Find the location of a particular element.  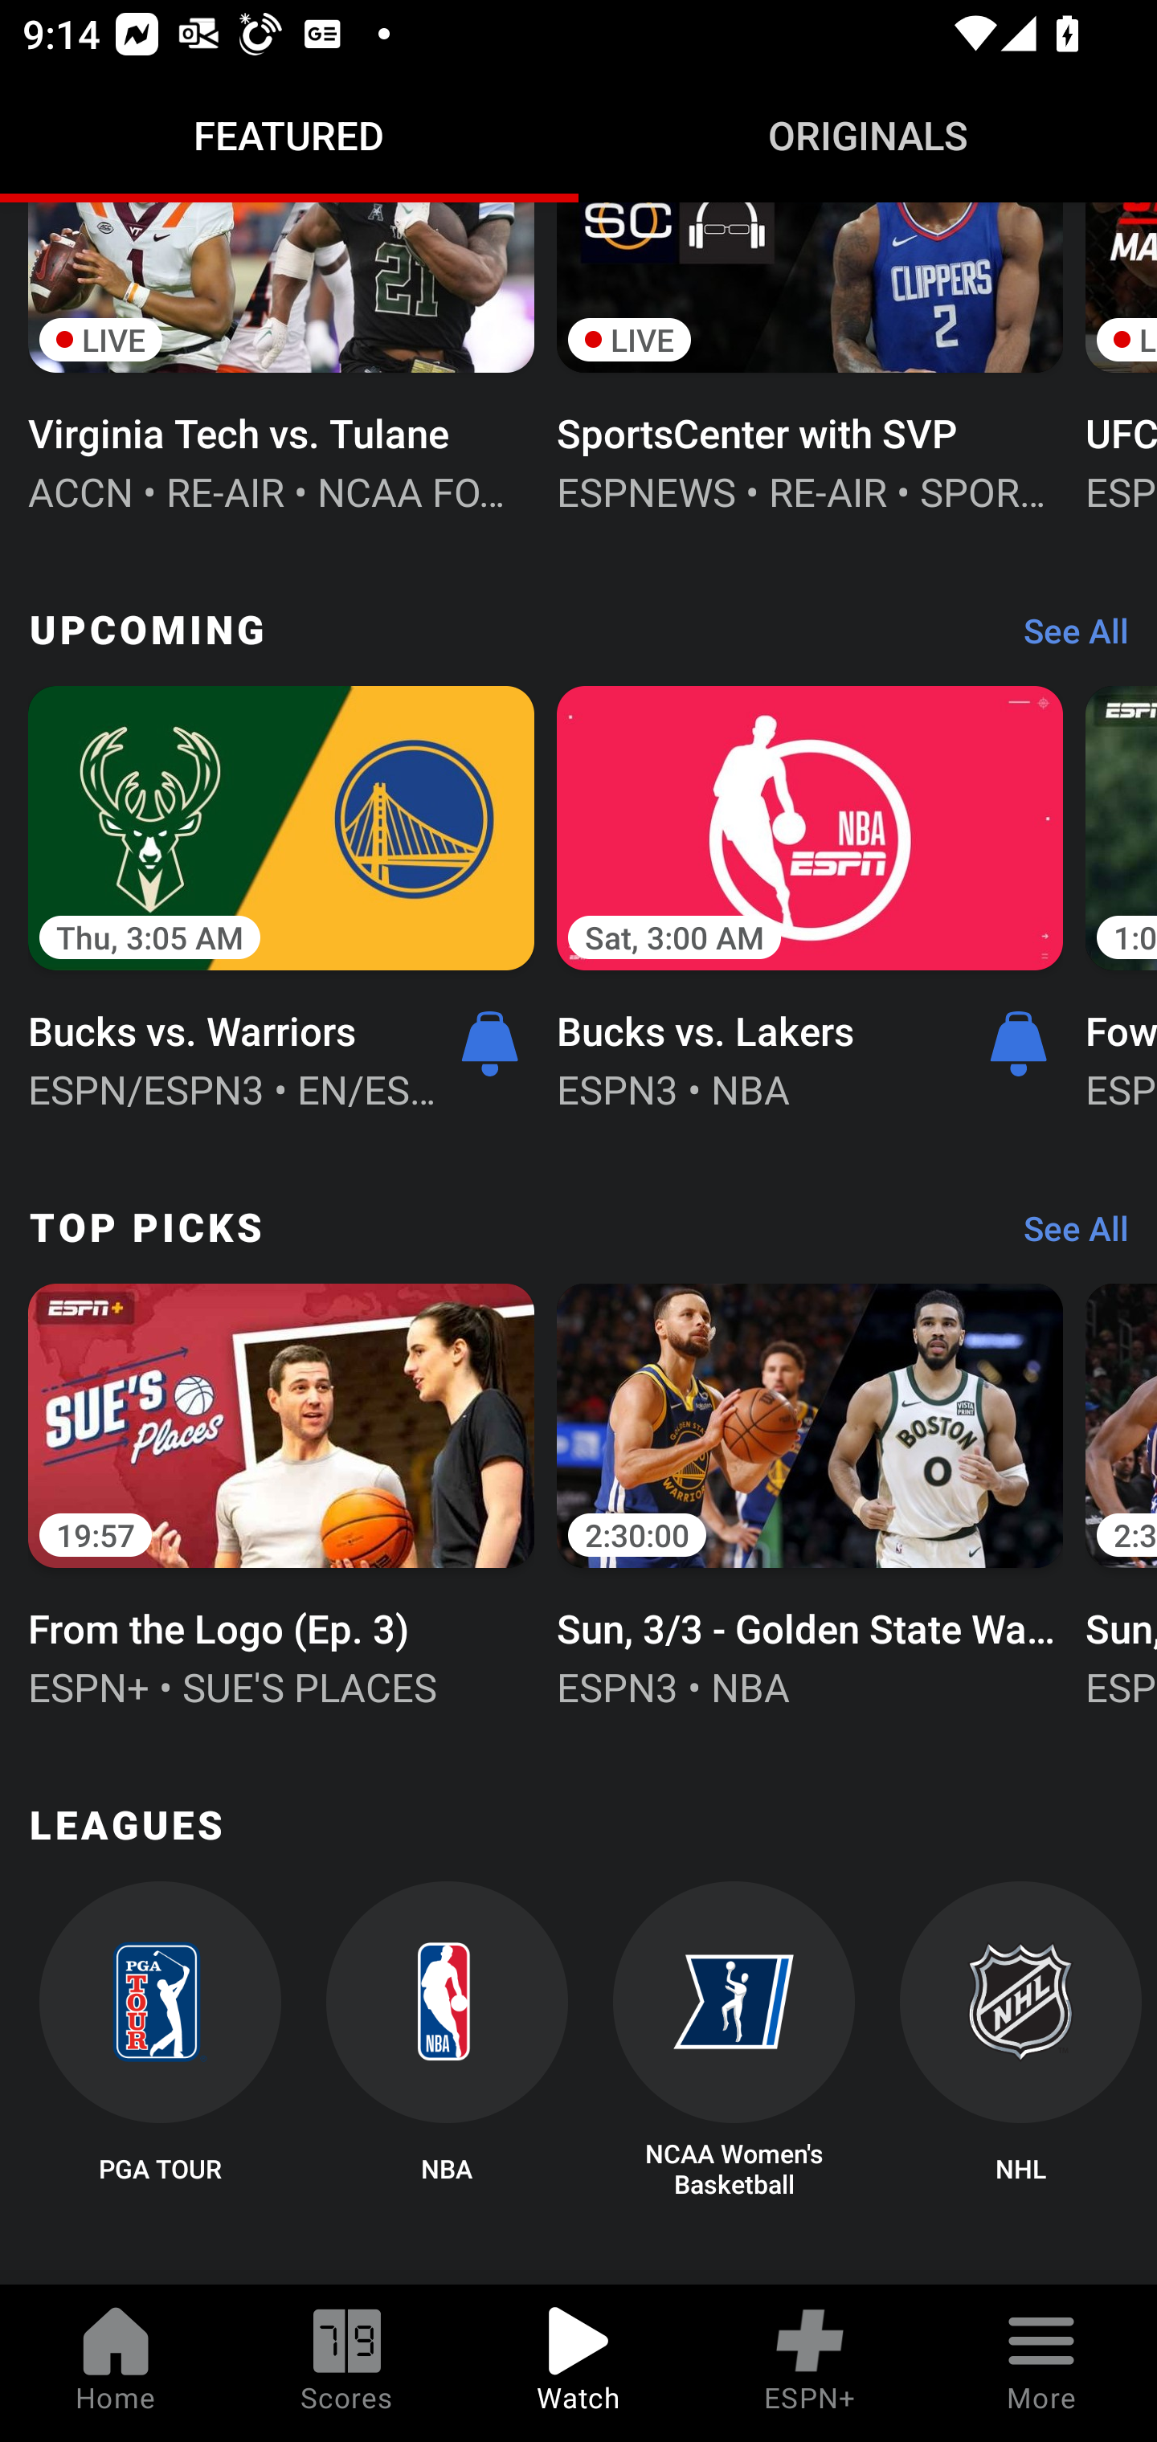

More is located at coordinates (1041, 2363).